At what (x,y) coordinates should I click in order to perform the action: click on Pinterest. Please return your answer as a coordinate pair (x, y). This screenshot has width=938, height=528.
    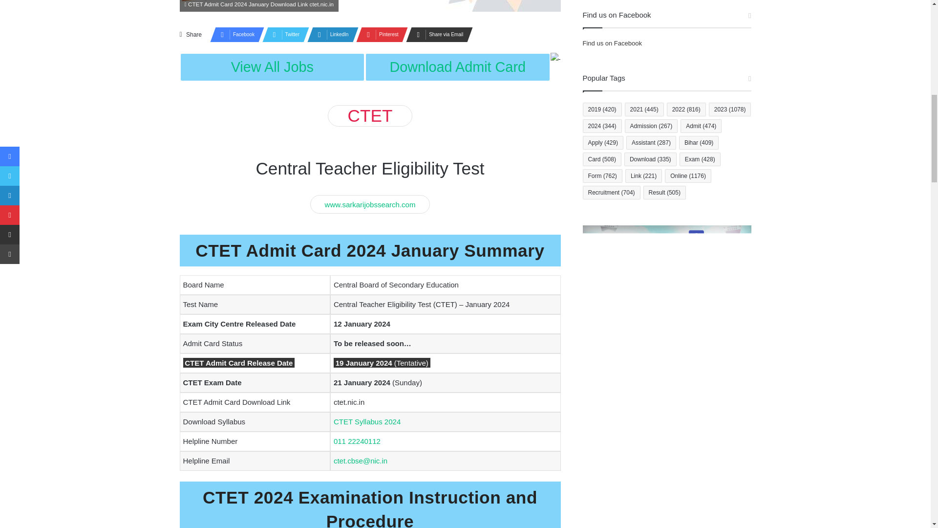
    Looking at the image, I should click on (379, 35).